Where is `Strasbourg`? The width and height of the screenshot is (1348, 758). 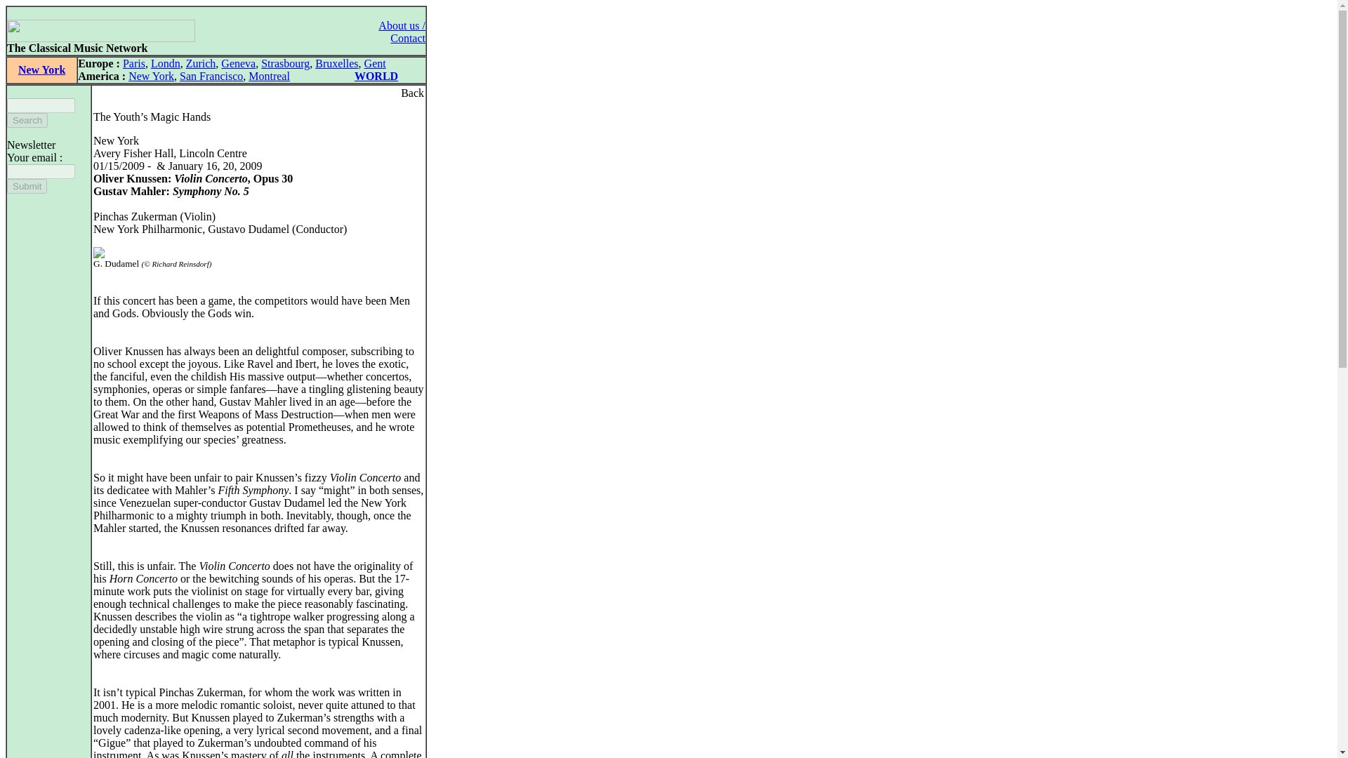
Strasbourg is located at coordinates (285, 63).